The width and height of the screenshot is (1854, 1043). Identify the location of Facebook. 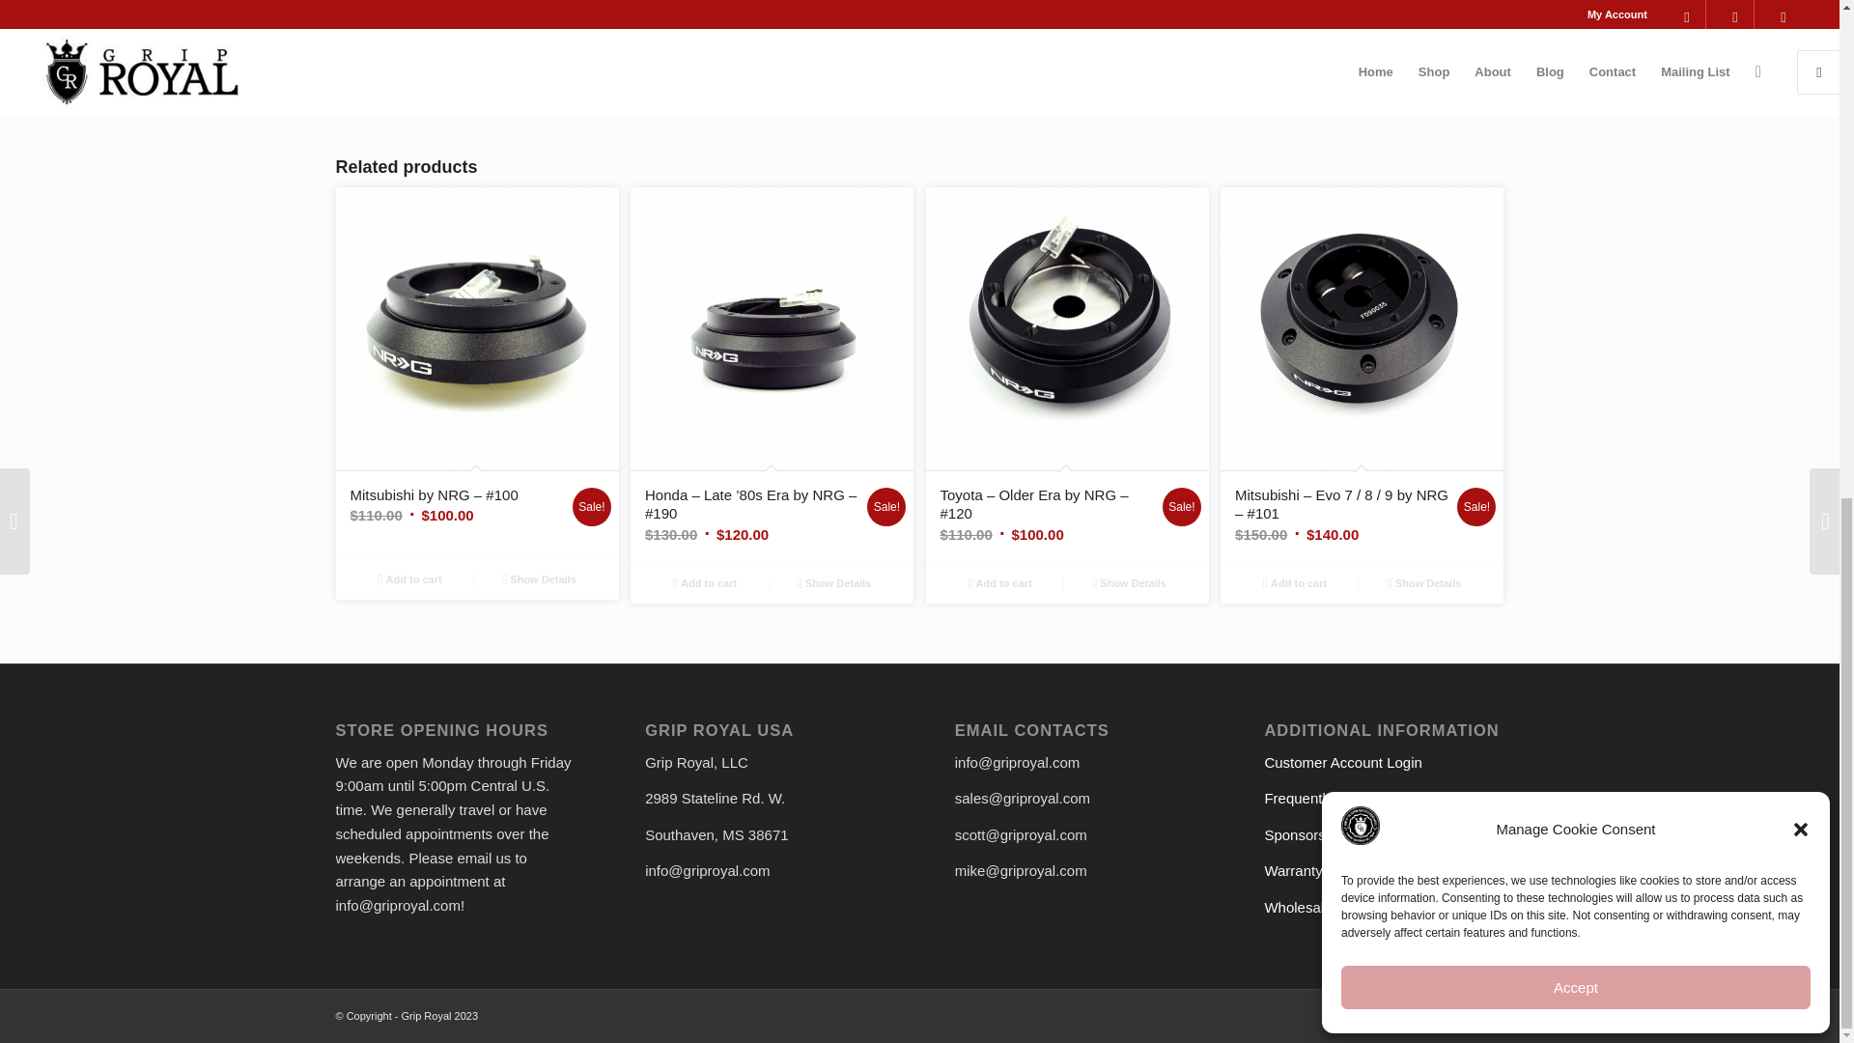
(1383, 1013).